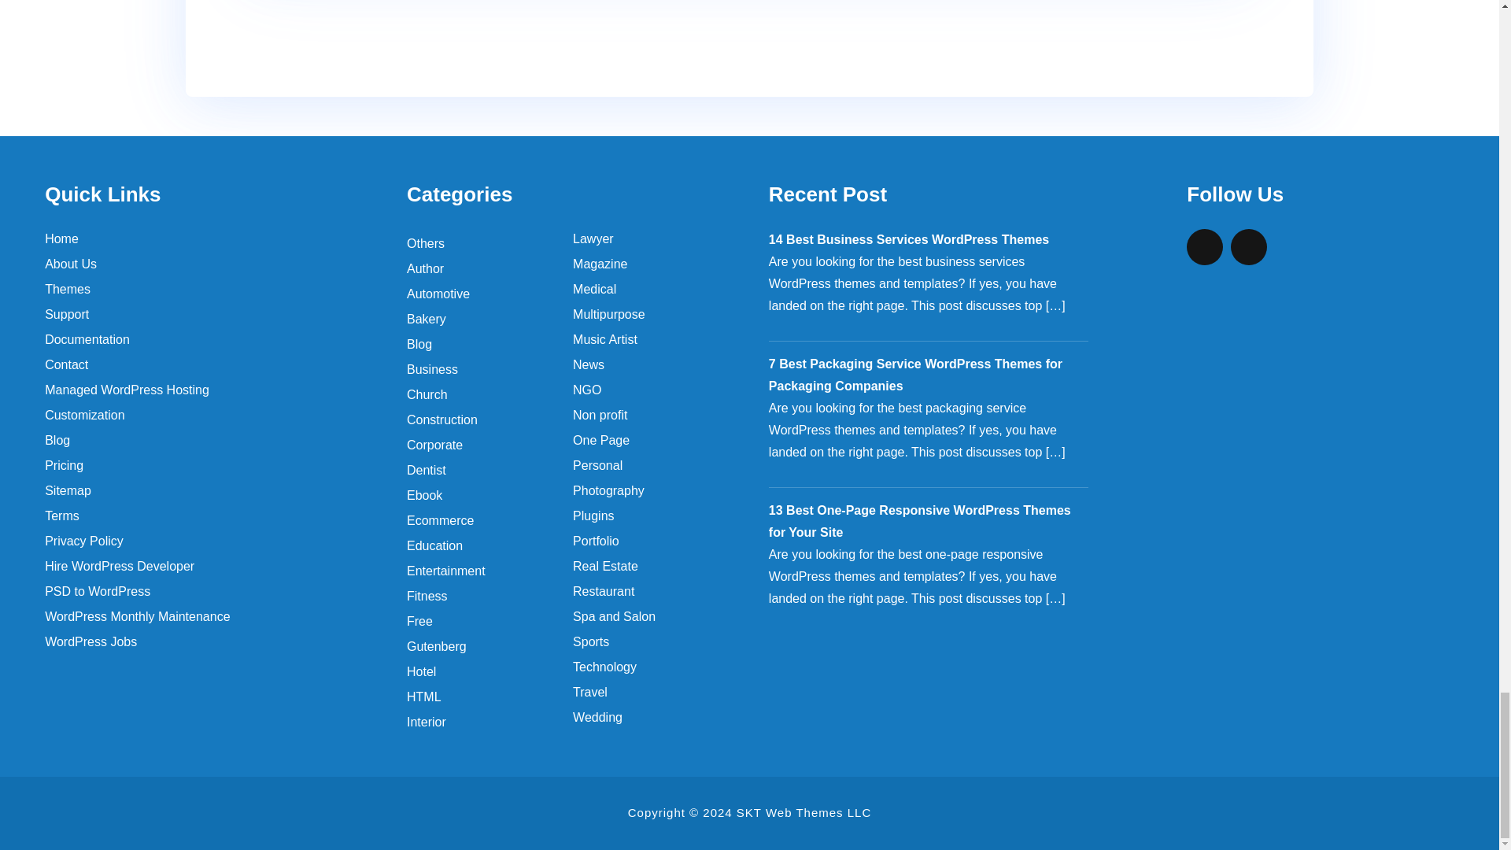 Image resolution: width=1511 pixels, height=850 pixels. What do you see at coordinates (205, 239) in the screenshot?
I see `Home` at bounding box center [205, 239].